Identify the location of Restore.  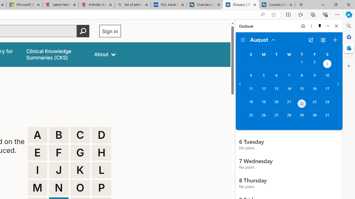
(336, 4).